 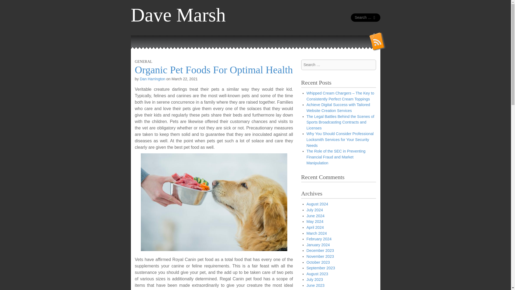 I want to click on February 2024, so click(x=319, y=239).